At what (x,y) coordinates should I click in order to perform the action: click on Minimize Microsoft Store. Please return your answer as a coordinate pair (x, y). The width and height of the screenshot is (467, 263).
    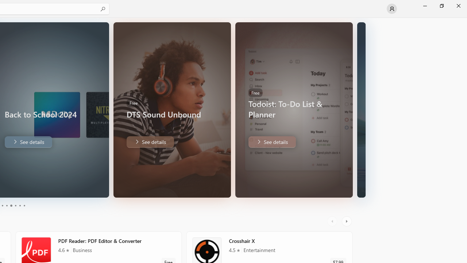
    Looking at the image, I should click on (425, 6).